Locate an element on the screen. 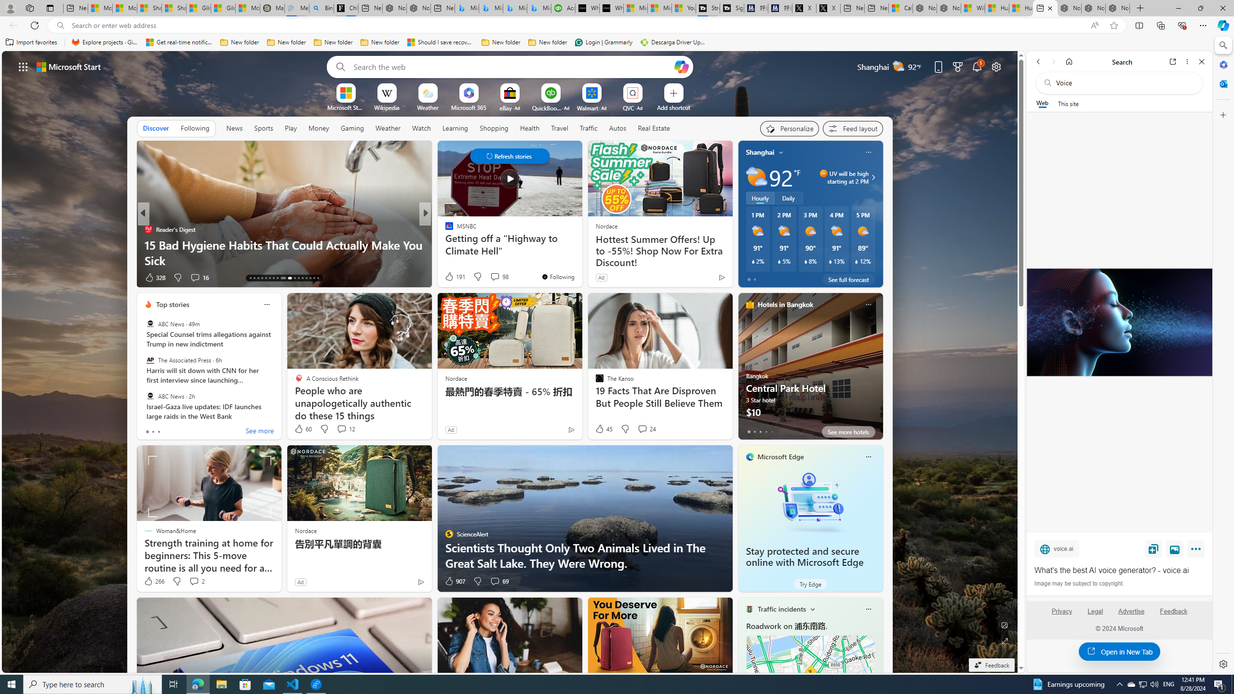  Feedback is located at coordinates (1174, 615).